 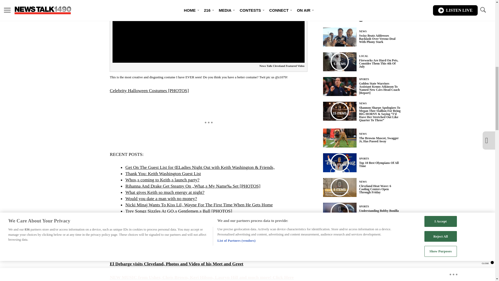 I want to click on Would you date a man with no money?, so click(x=161, y=198).